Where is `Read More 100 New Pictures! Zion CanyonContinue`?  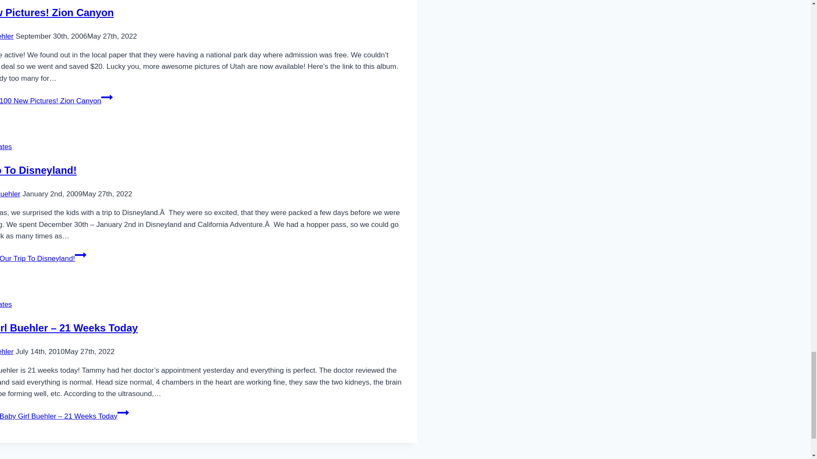 Read More 100 New Pictures! Zion CanyonContinue is located at coordinates (56, 101).